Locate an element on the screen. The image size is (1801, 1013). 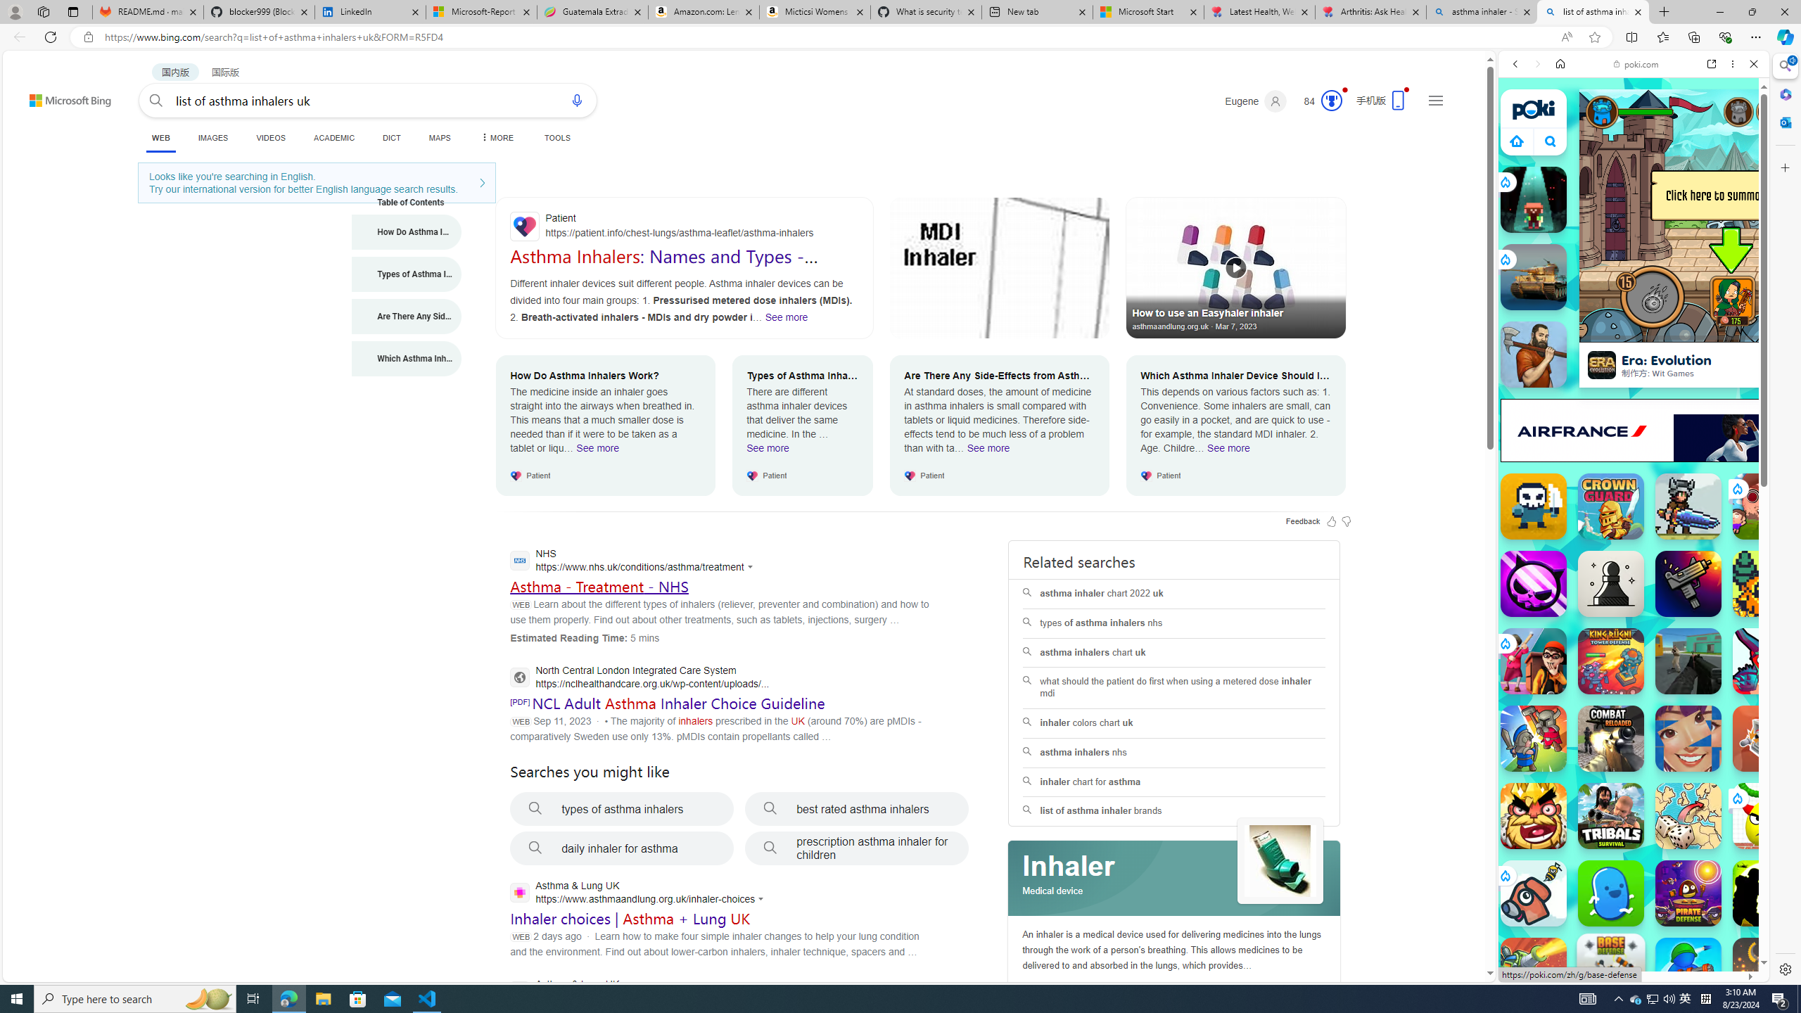
Base Defense Base Defense is located at coordinates (1611, 968).